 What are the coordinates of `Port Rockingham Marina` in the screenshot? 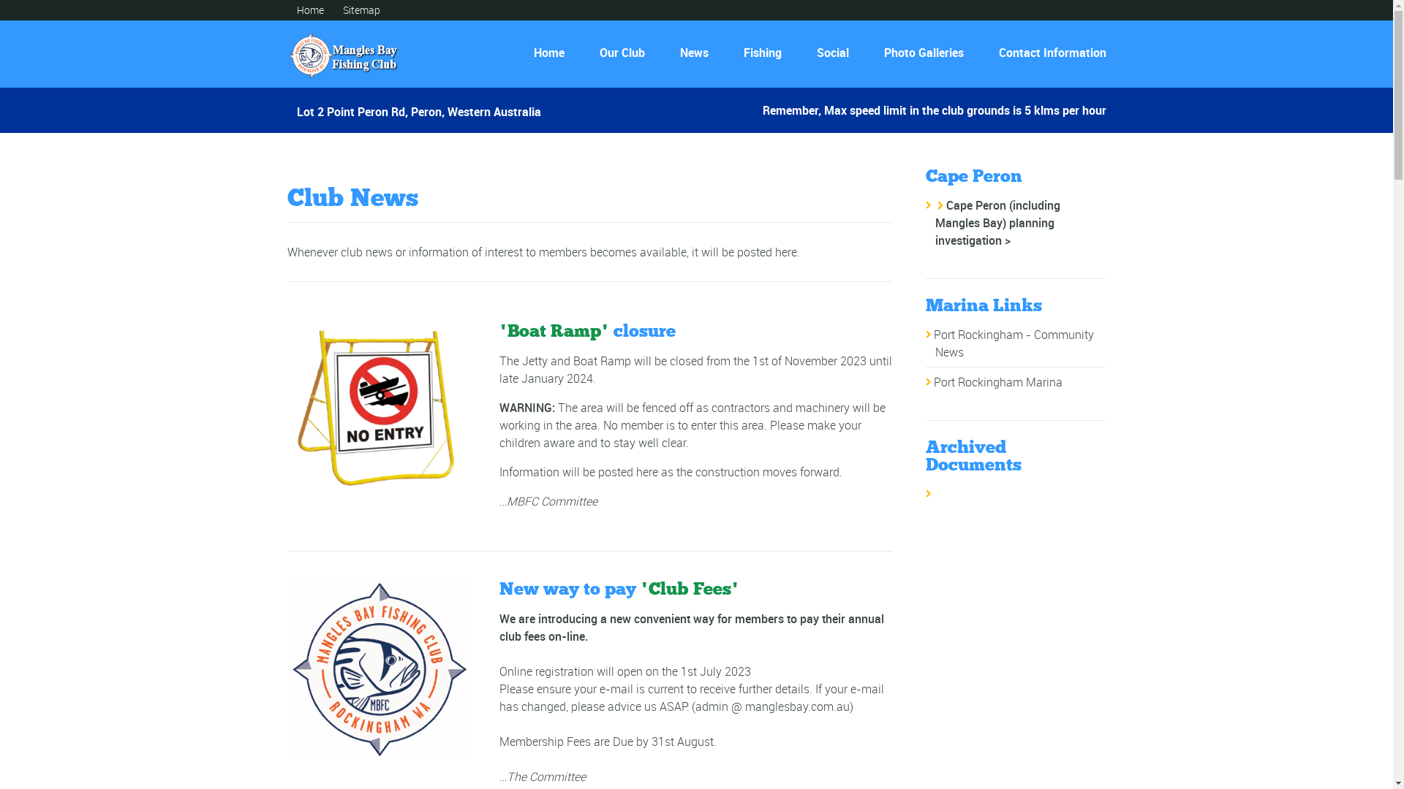 It's located at (998, 382).